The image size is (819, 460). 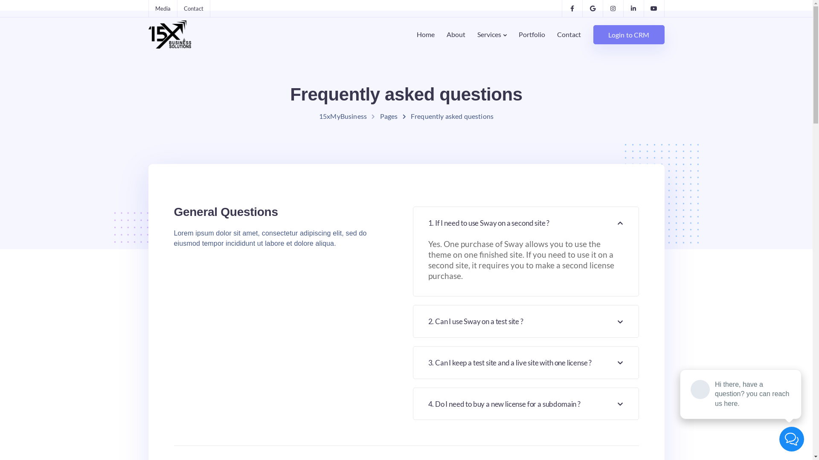 I want to click on 15X Intake Form, so click(x=472, y=316).